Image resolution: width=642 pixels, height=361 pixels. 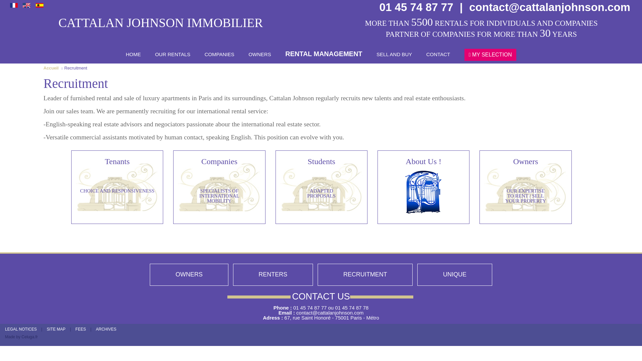 I want to click on MY SELECTION, so click(x=490, y=55).